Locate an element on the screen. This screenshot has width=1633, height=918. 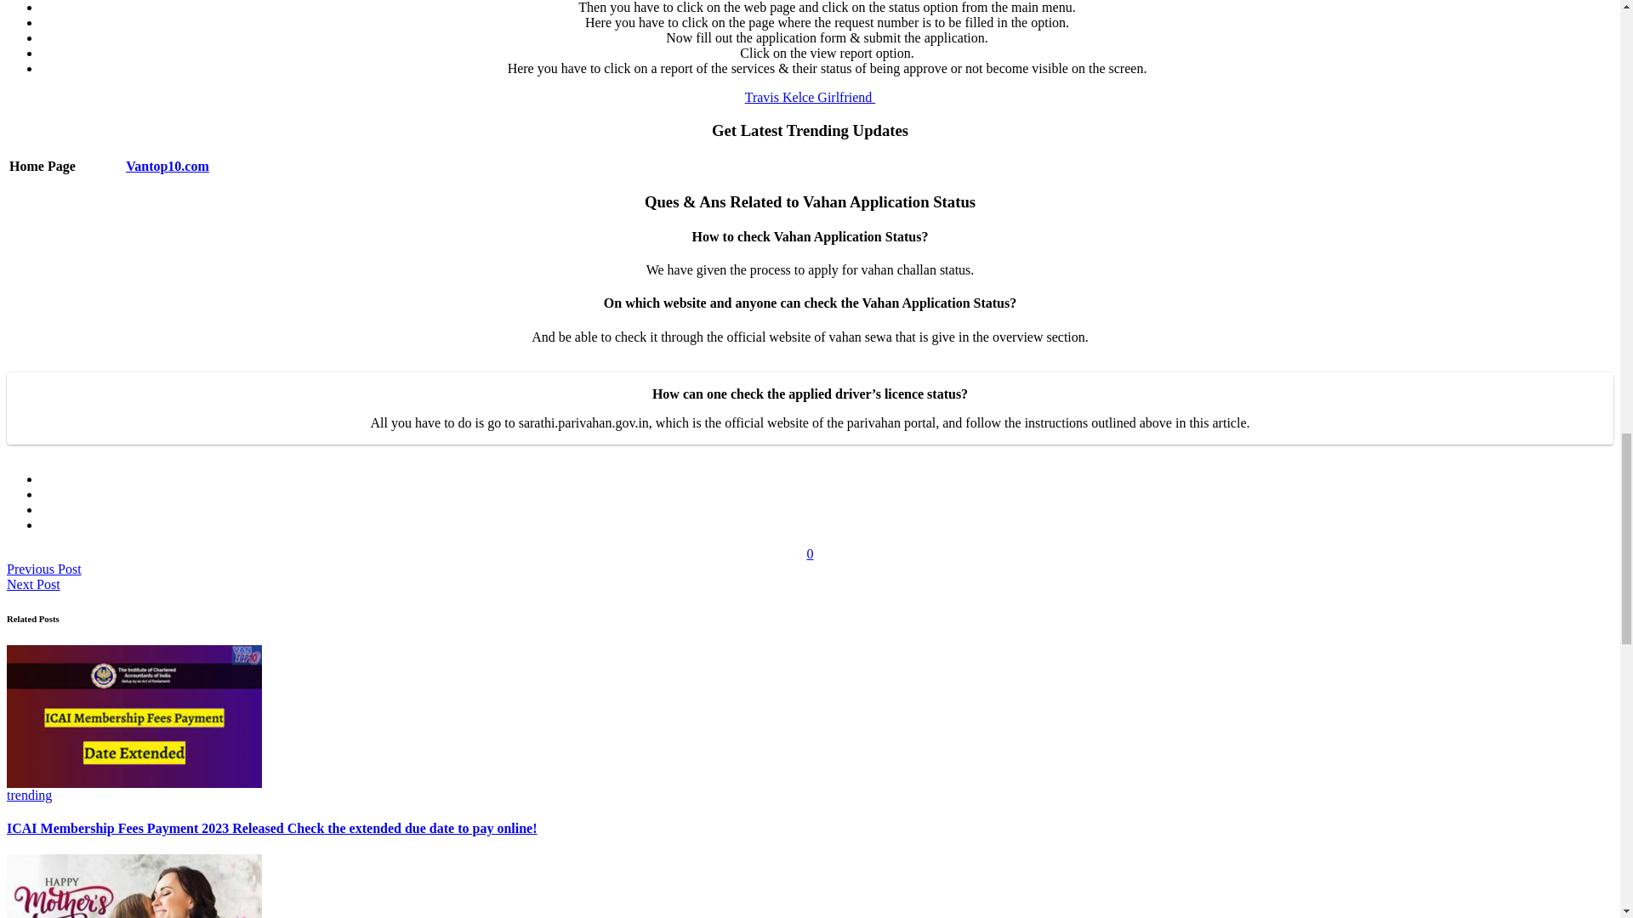
Previous Post is located at coordinates (44, 569).